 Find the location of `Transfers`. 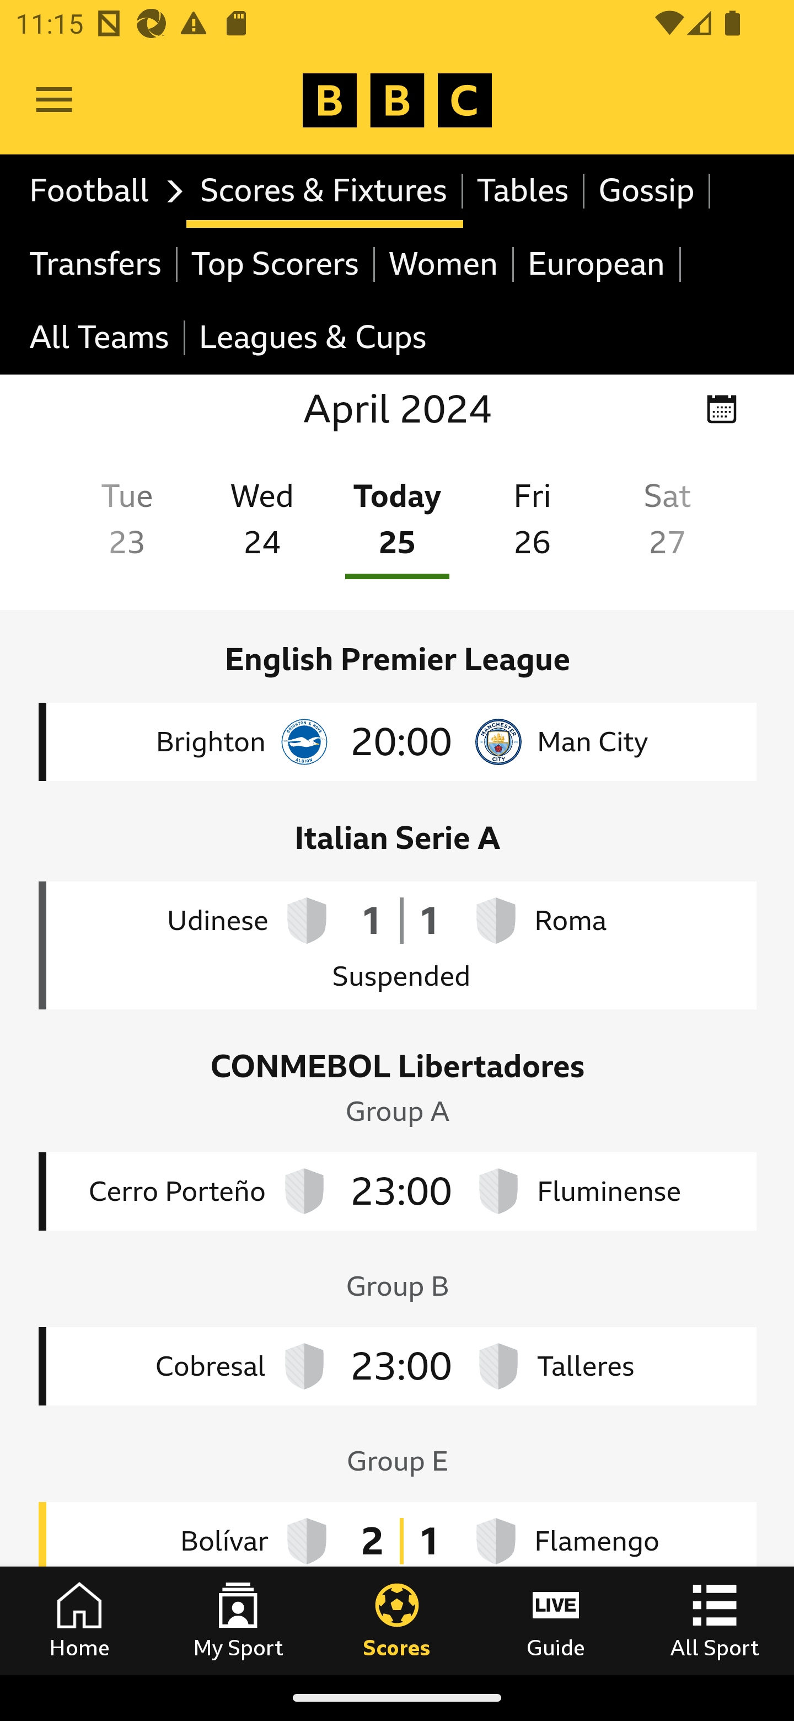

Transfers is located at coordinates (97, 264).